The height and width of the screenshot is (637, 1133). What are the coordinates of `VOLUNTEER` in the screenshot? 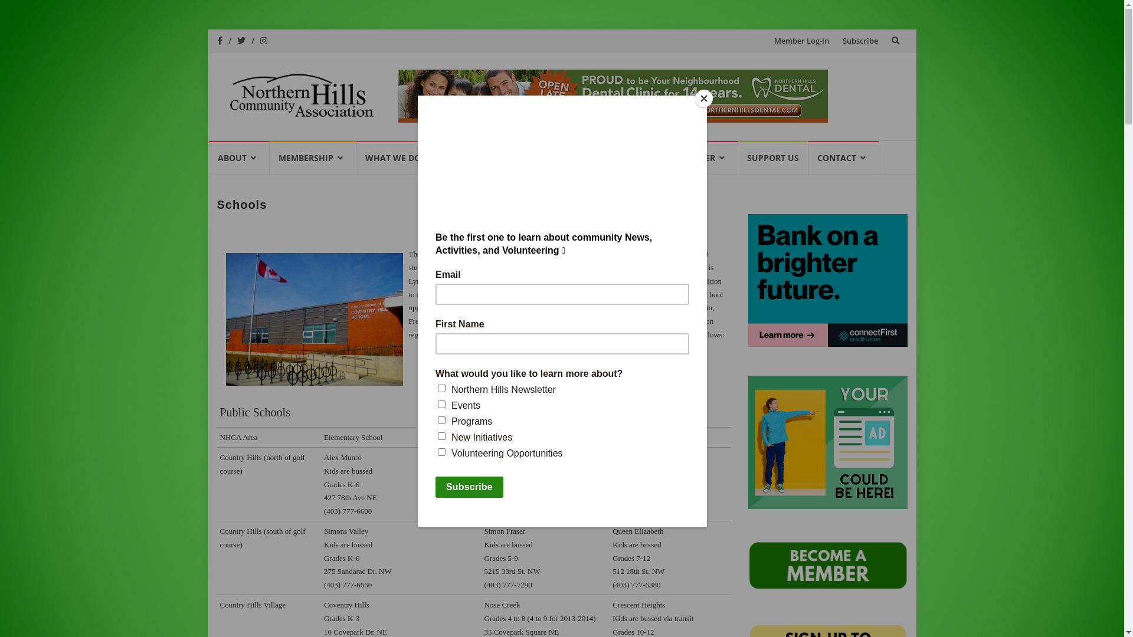 It's located at (698, 157).